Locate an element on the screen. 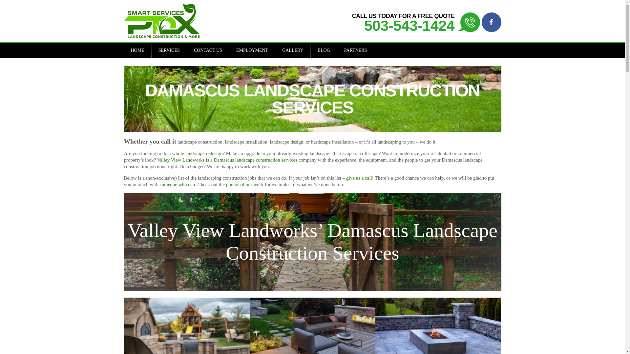 The width and height of the screenshot is (630, 354). someone who can is located at coordinates (177, 185).